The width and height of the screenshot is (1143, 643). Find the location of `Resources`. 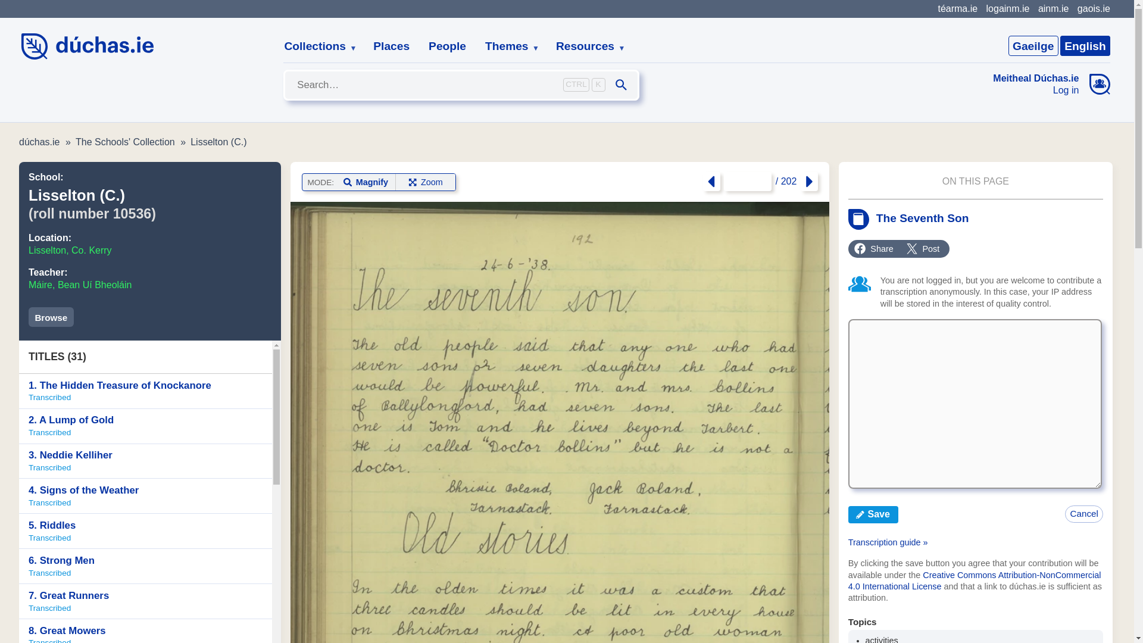

Resources is located at coordinates (447, 46).